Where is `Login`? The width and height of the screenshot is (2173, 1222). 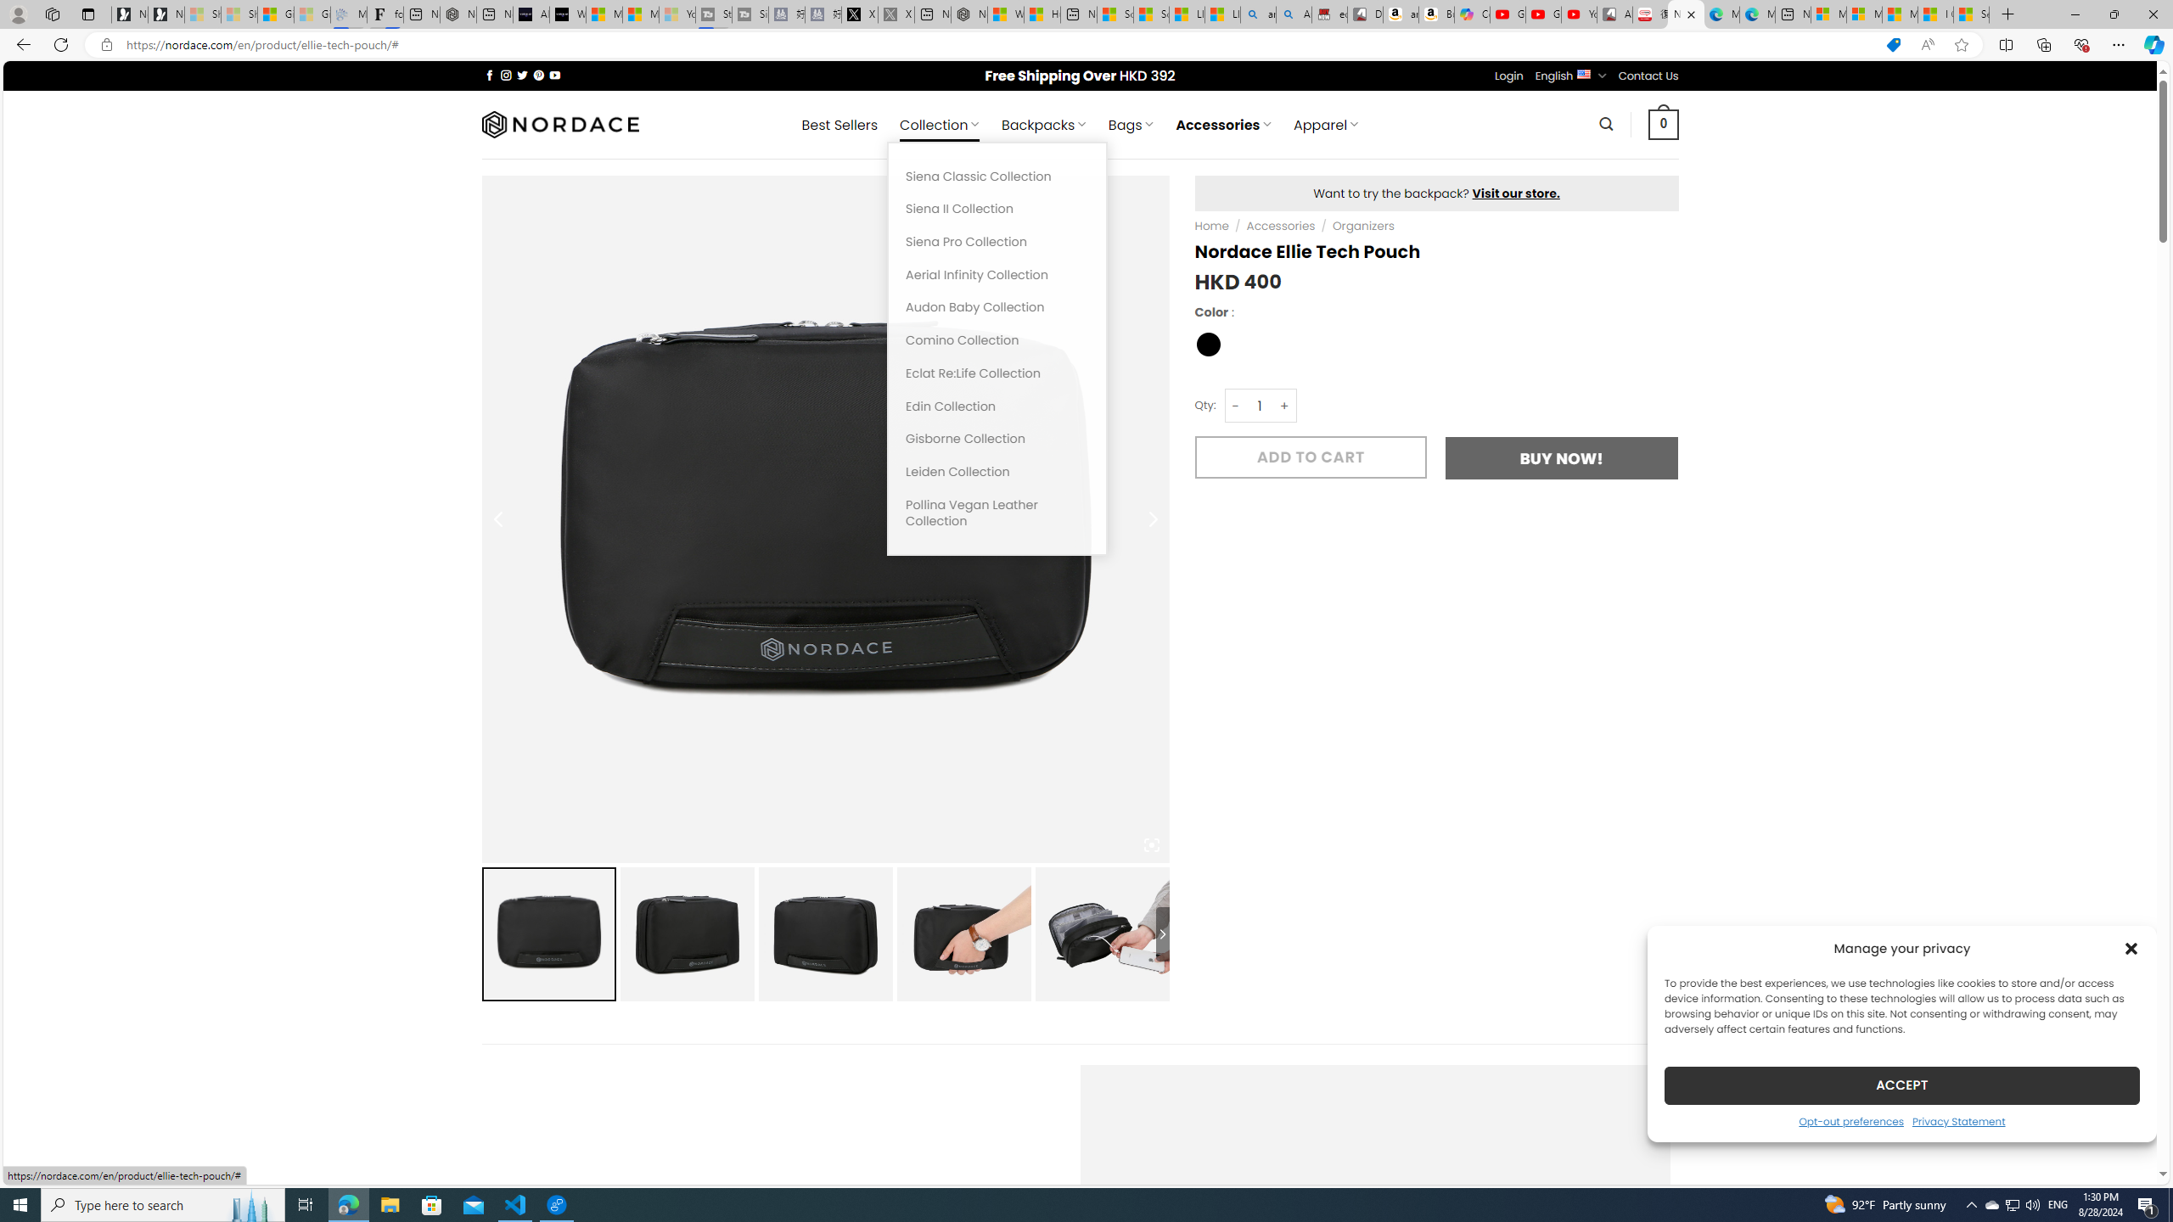 Login is located at coordinates (1509, 76).